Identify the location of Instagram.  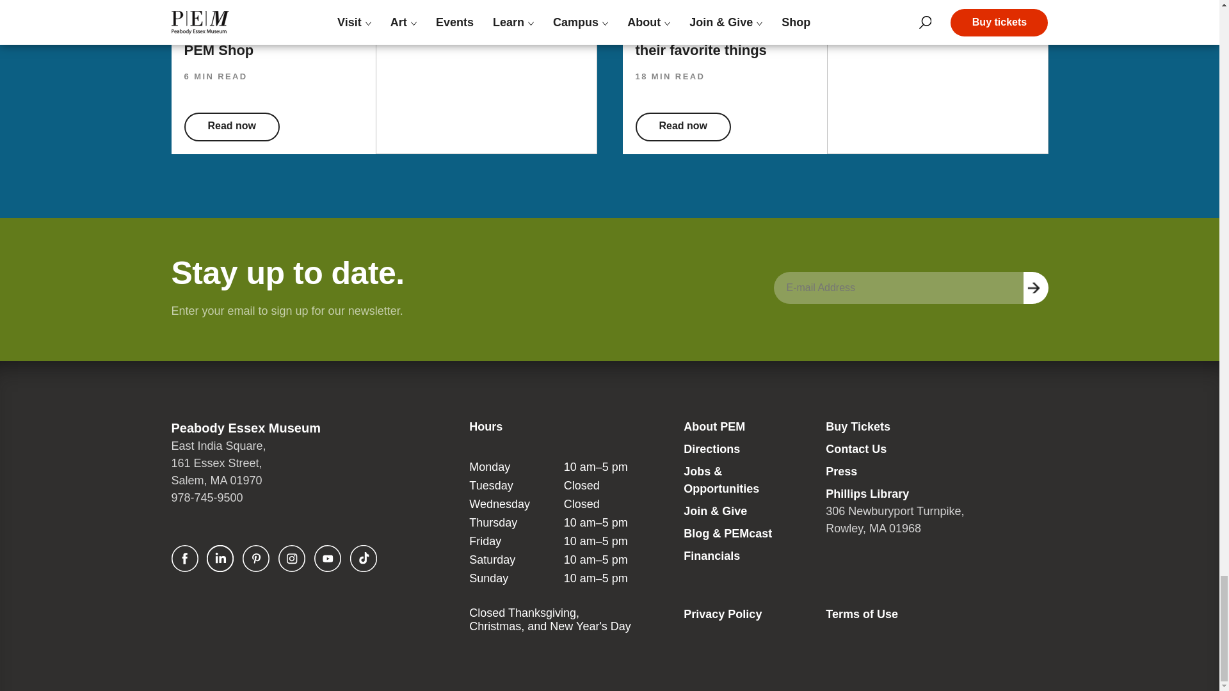
(292, 559).